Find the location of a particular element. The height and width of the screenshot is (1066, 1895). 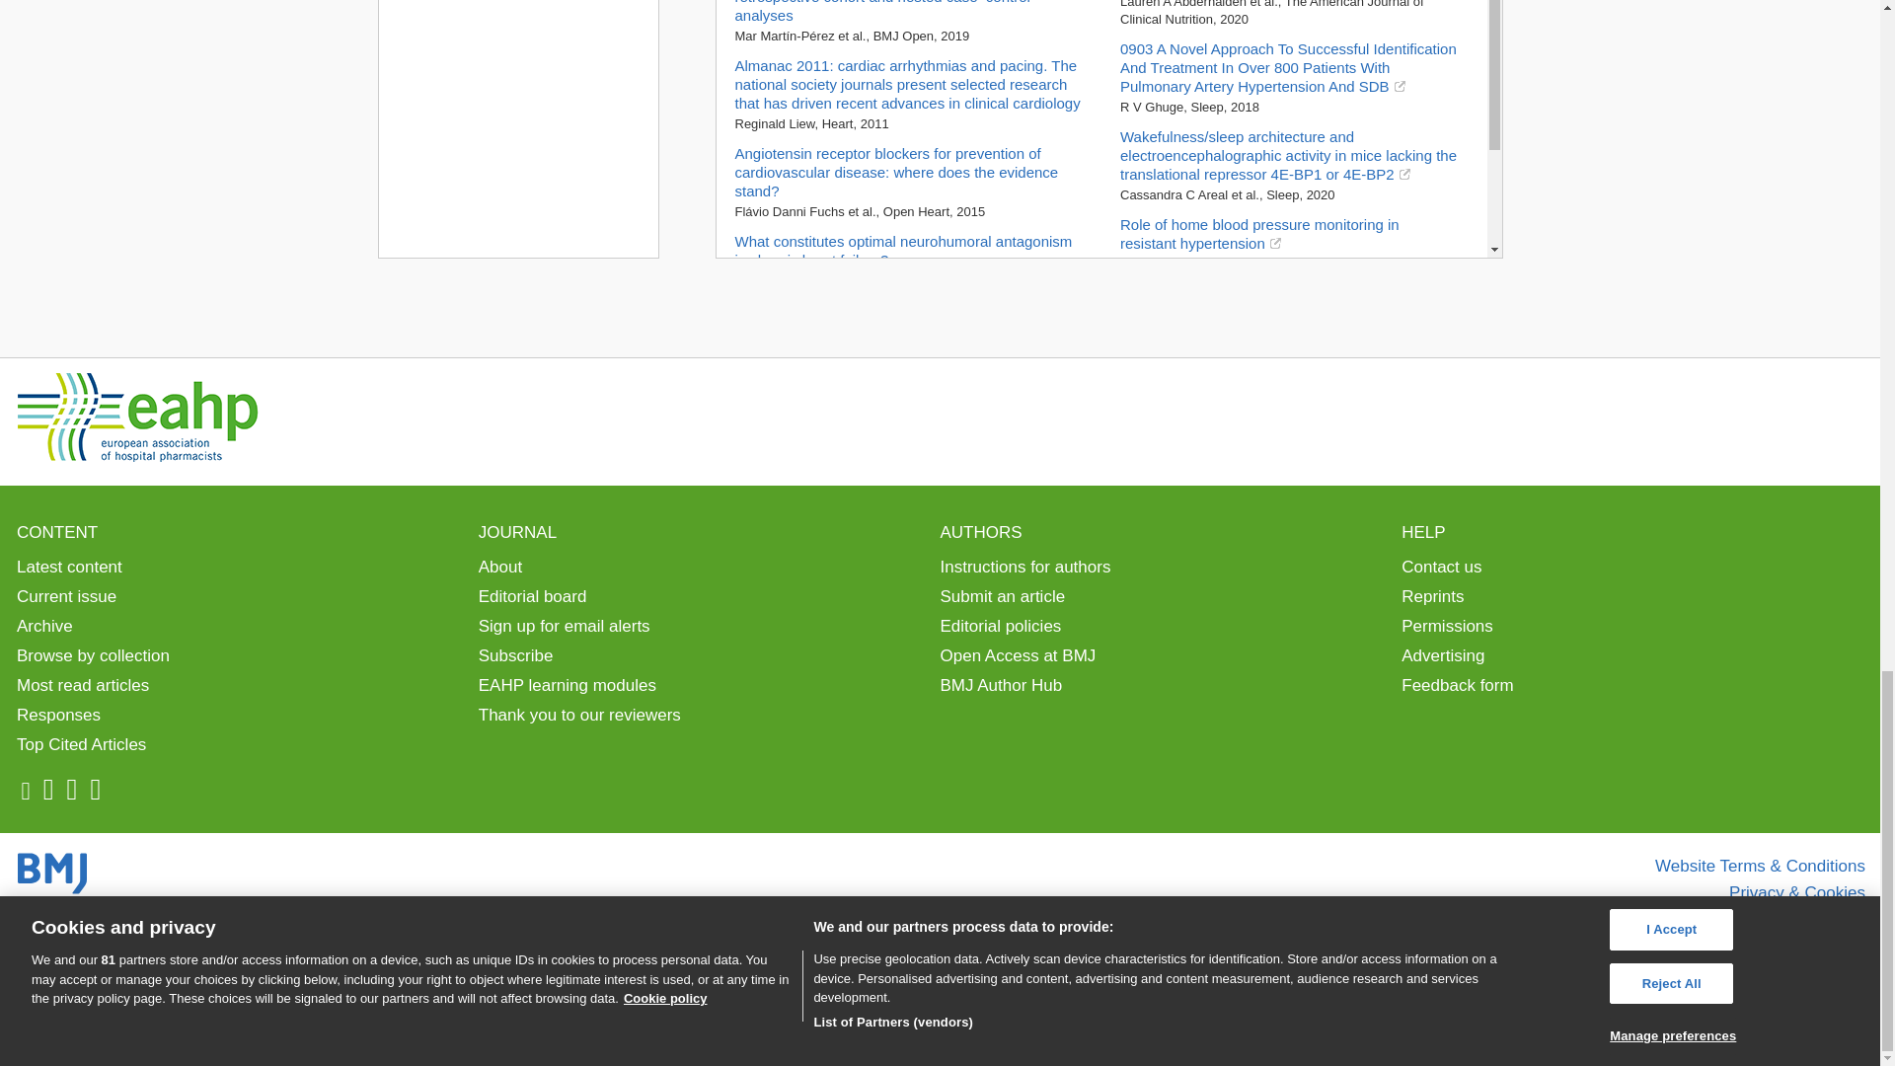

careers widget is located at coordinates (517, 129).